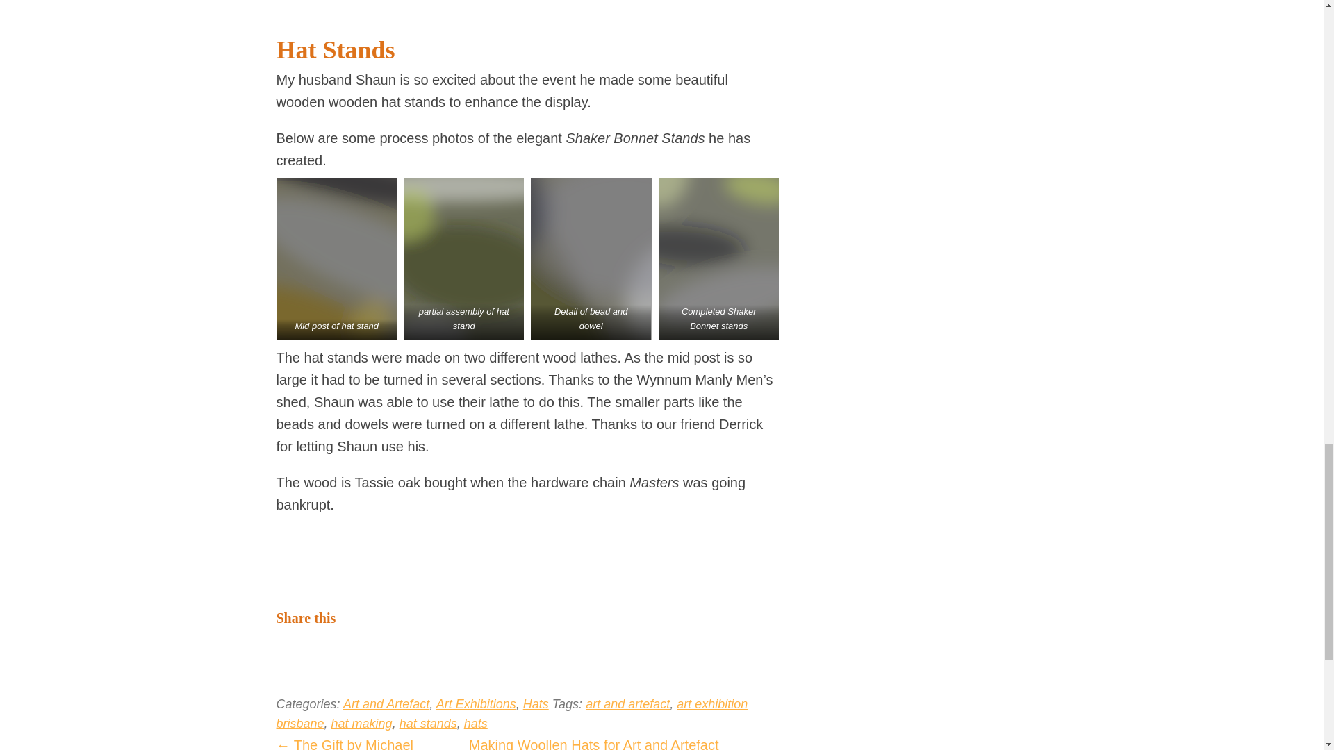  What do you see at coordinates (386, 704) in the screenshot?
I see `Art and Artefact` at bounding box center [386, 704].